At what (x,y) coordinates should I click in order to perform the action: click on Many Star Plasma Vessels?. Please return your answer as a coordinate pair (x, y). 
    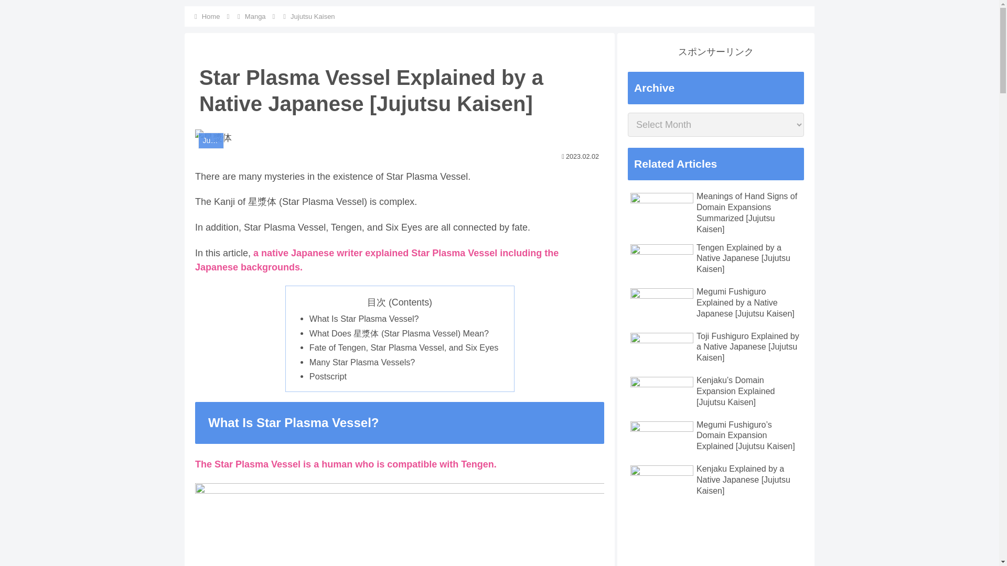
    Looking at the image, I should click on (362, 362).